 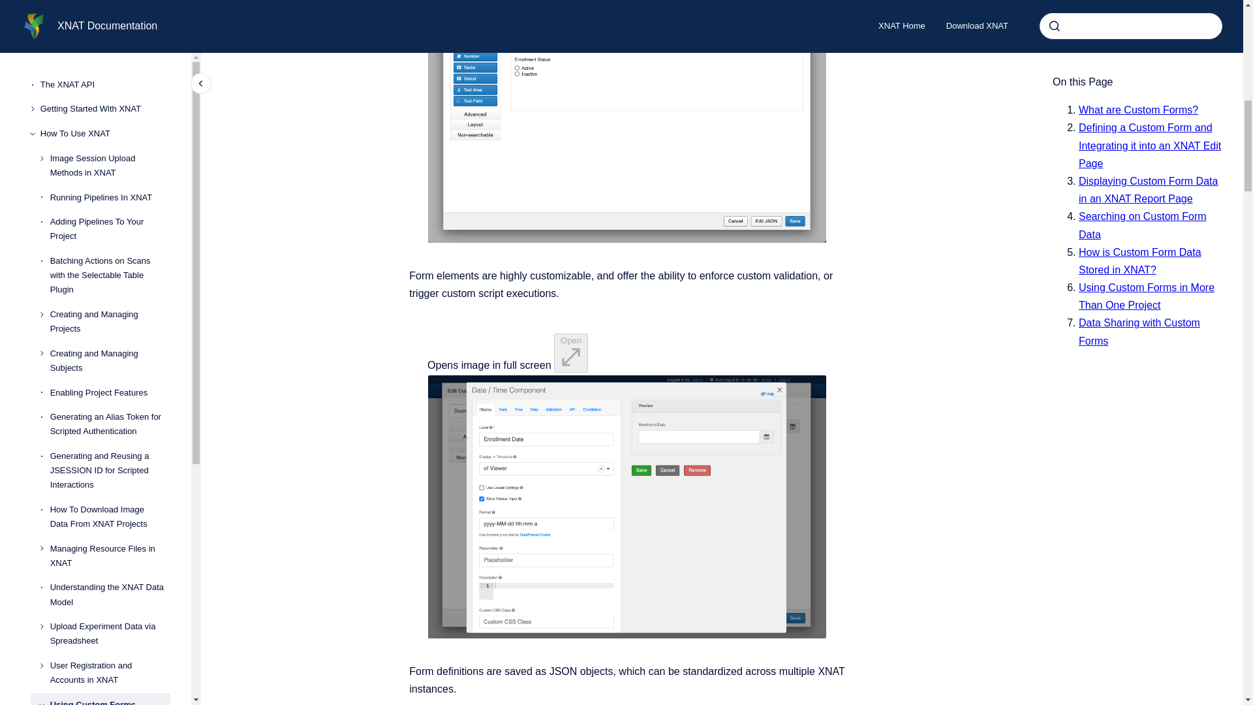 What do you see at coordinates (115, 56) in the screenshot?
I see `Custom Form Integration with XNAT Search` at bounding box center [115, 56].